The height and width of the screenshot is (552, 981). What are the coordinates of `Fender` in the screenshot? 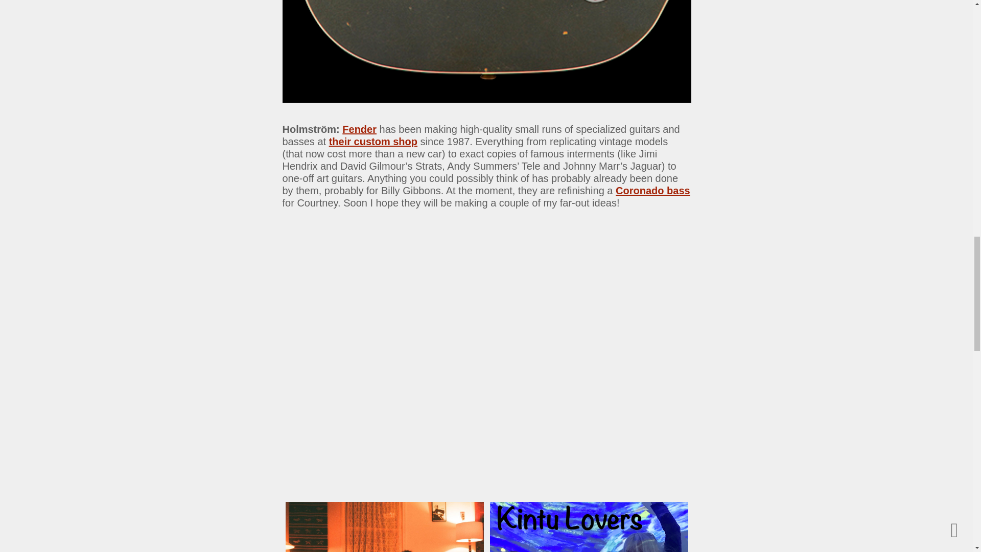 It's located at (360, 129).